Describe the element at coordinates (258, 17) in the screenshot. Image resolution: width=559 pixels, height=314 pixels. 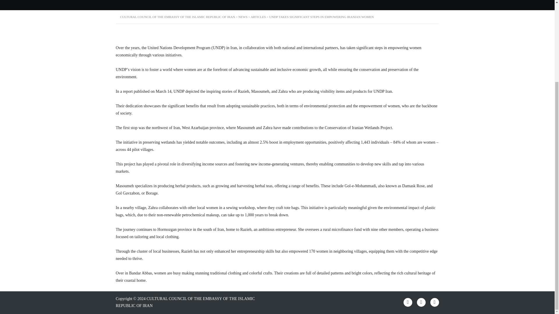
I see `ARTICLES` at that location.